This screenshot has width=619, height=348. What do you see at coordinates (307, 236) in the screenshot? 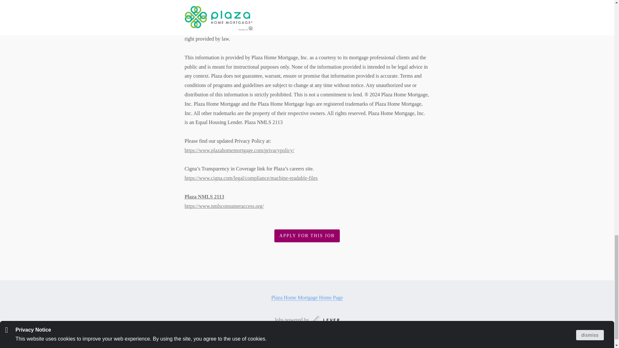
I see `APPLY FOR THIS JOB` at bounding box center [307, 236].